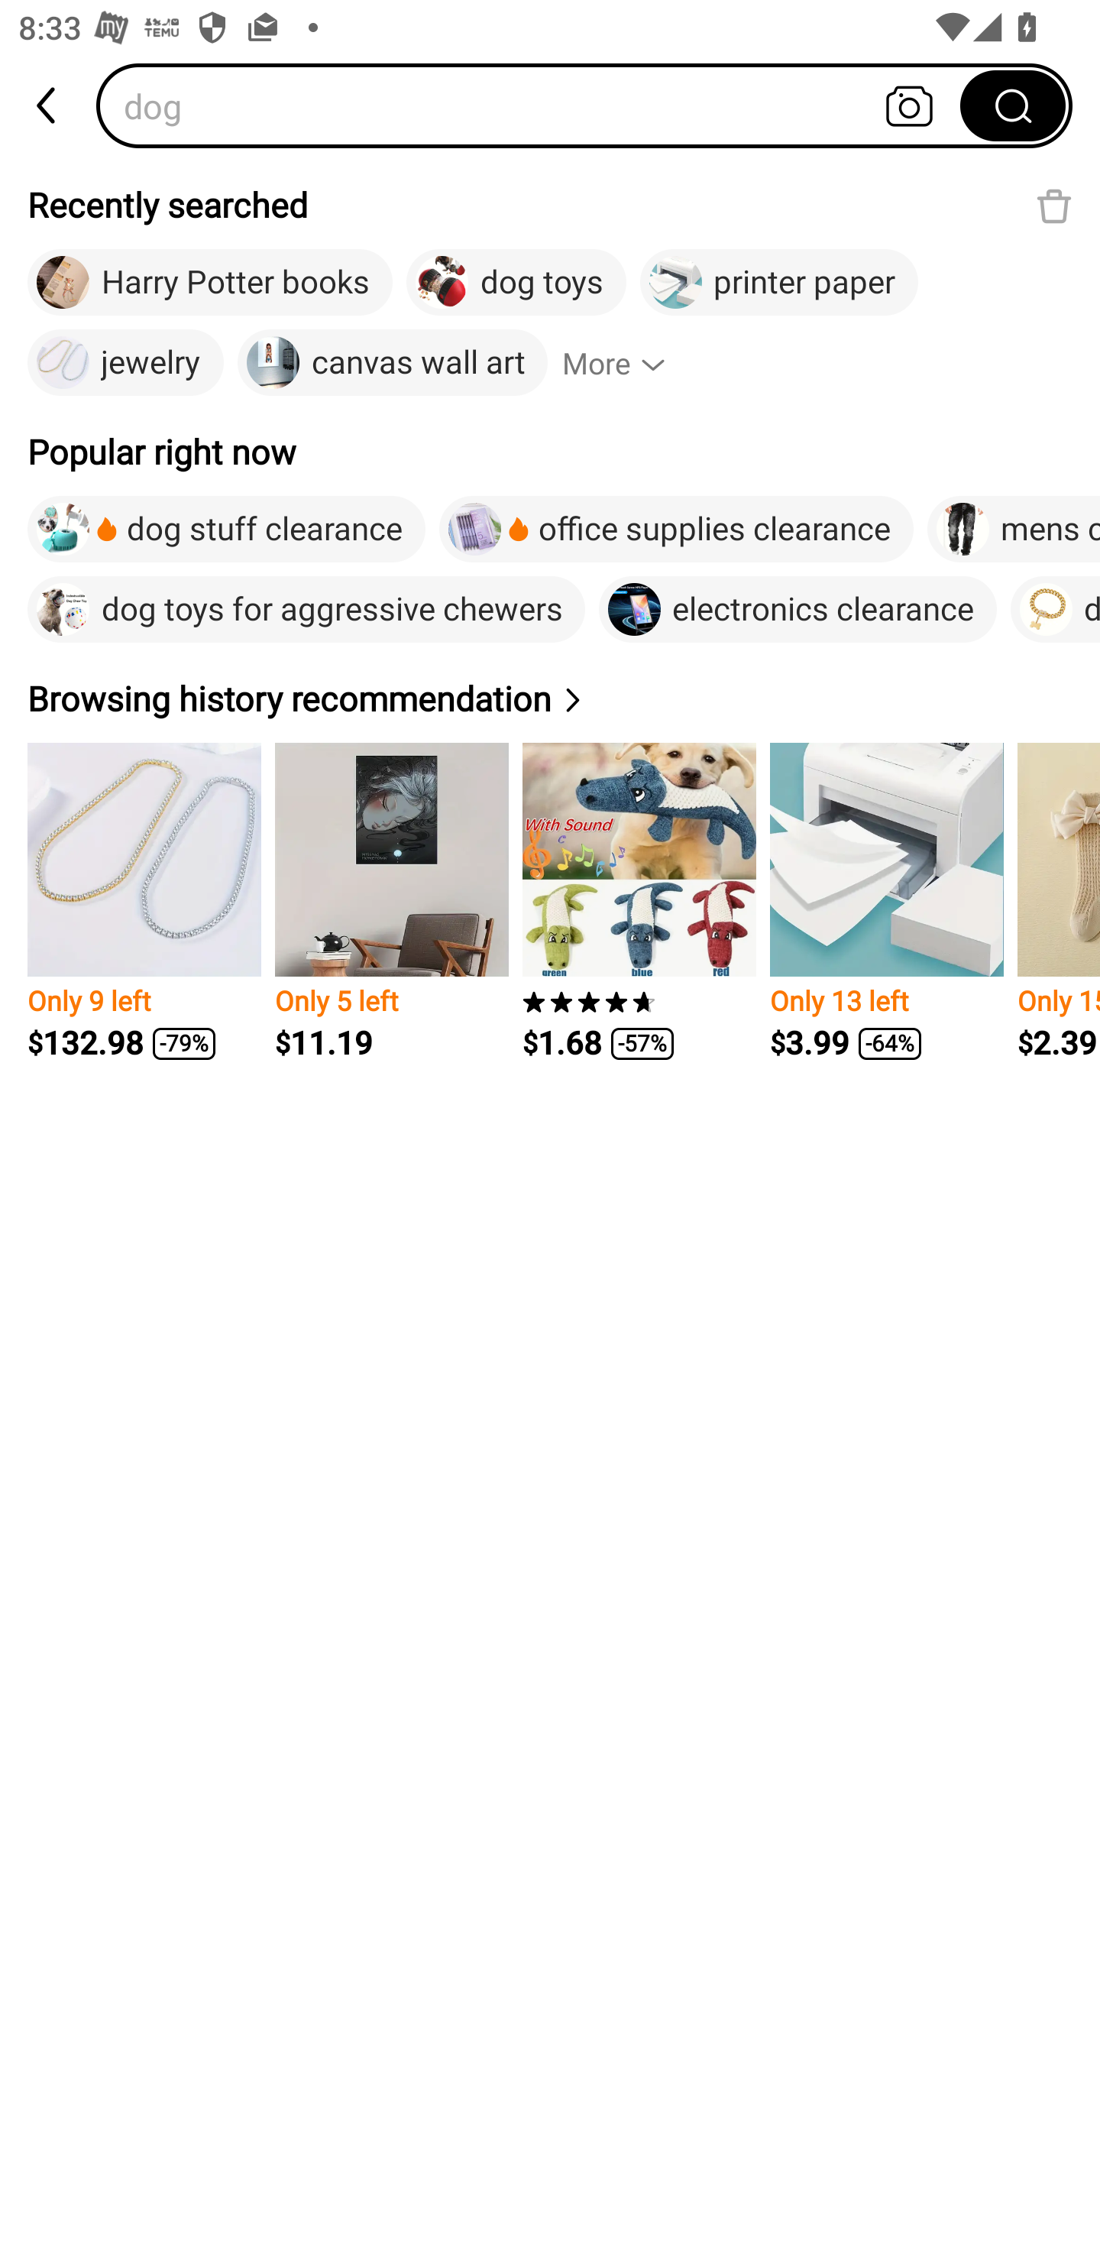 This screenshot has width=1100, height=2262. I want to click on dog, so click(537, 105).